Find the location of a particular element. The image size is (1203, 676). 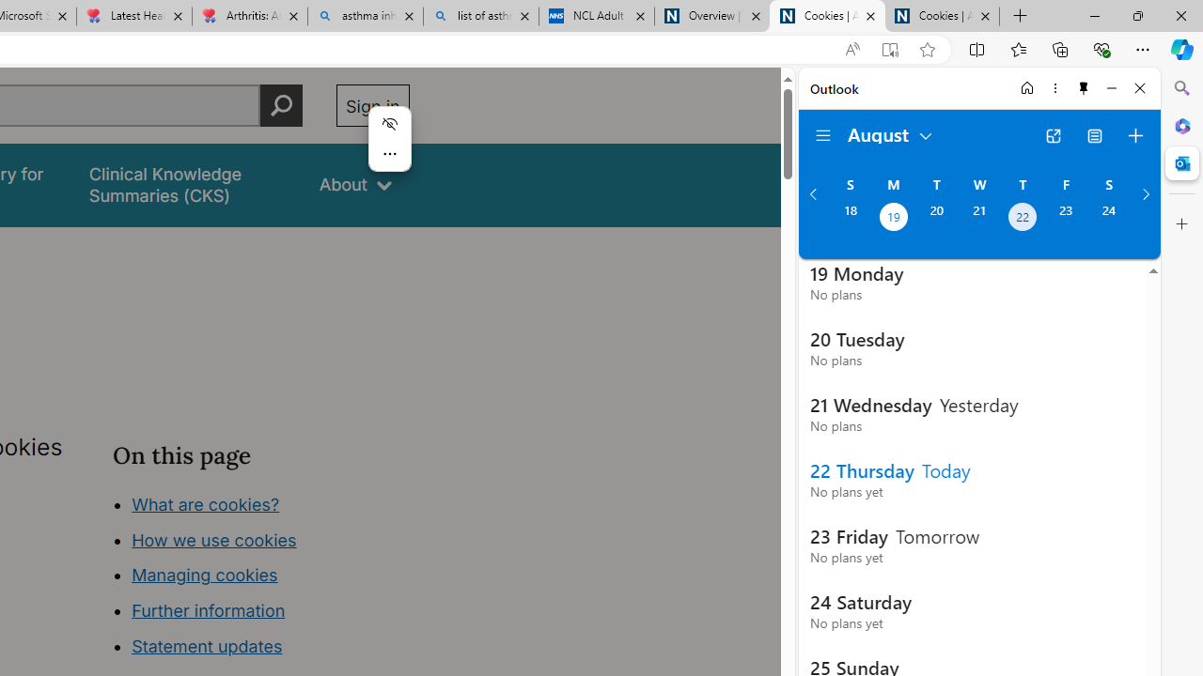

View Switcher. Current view is Agenda view is located at coordinates (1095, 135).